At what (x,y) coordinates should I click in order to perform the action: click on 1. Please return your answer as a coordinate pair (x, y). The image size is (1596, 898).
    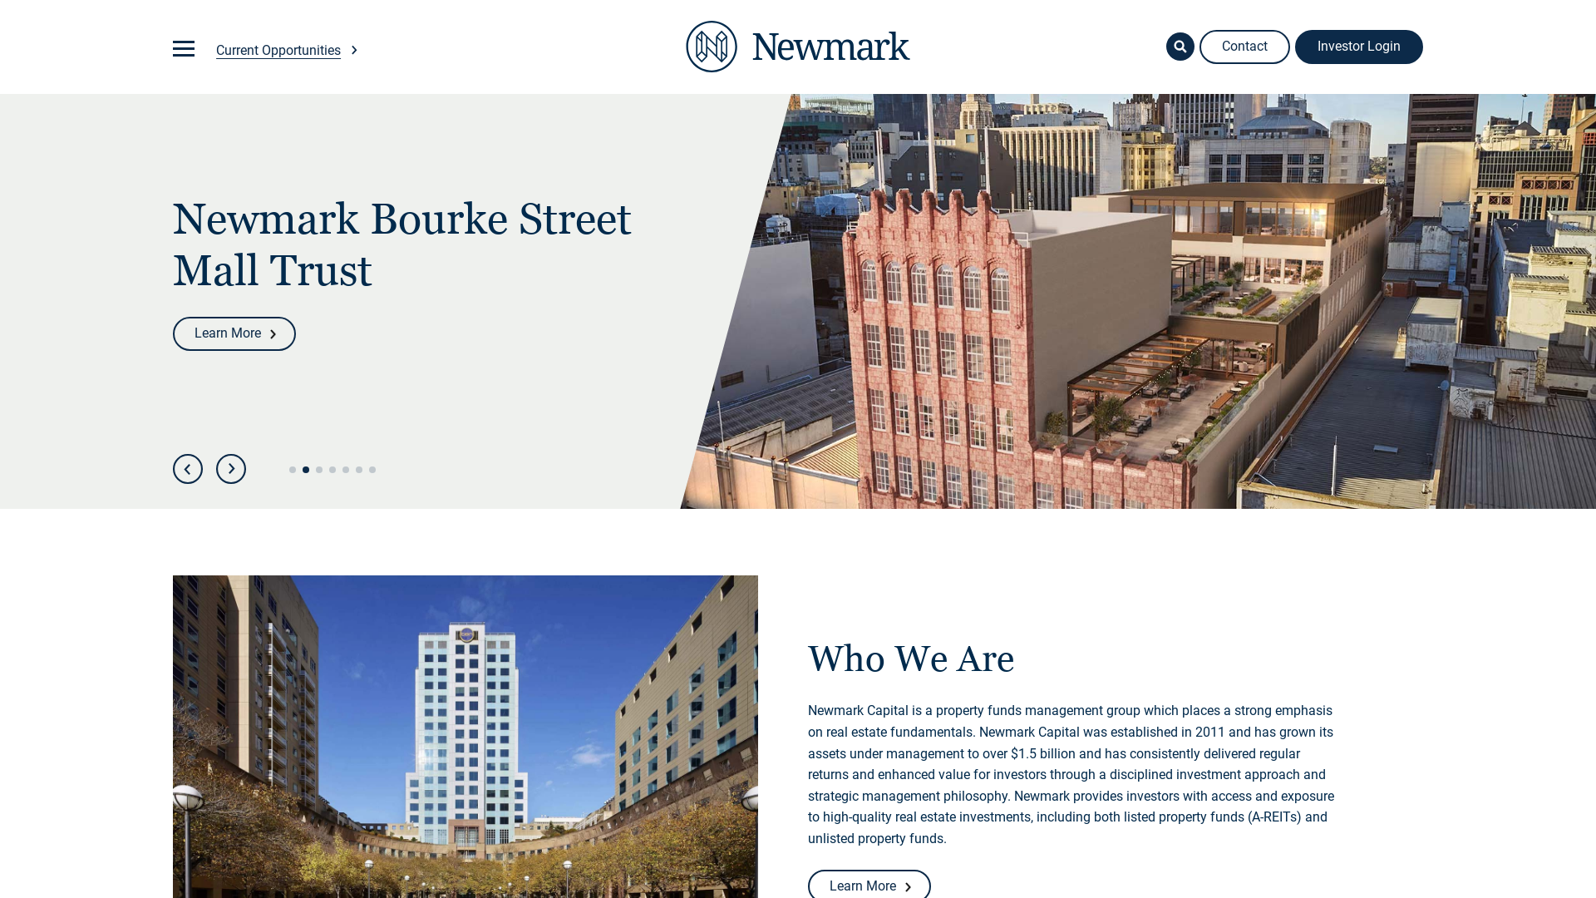
    Looking at the image, I should click on (294, 467).